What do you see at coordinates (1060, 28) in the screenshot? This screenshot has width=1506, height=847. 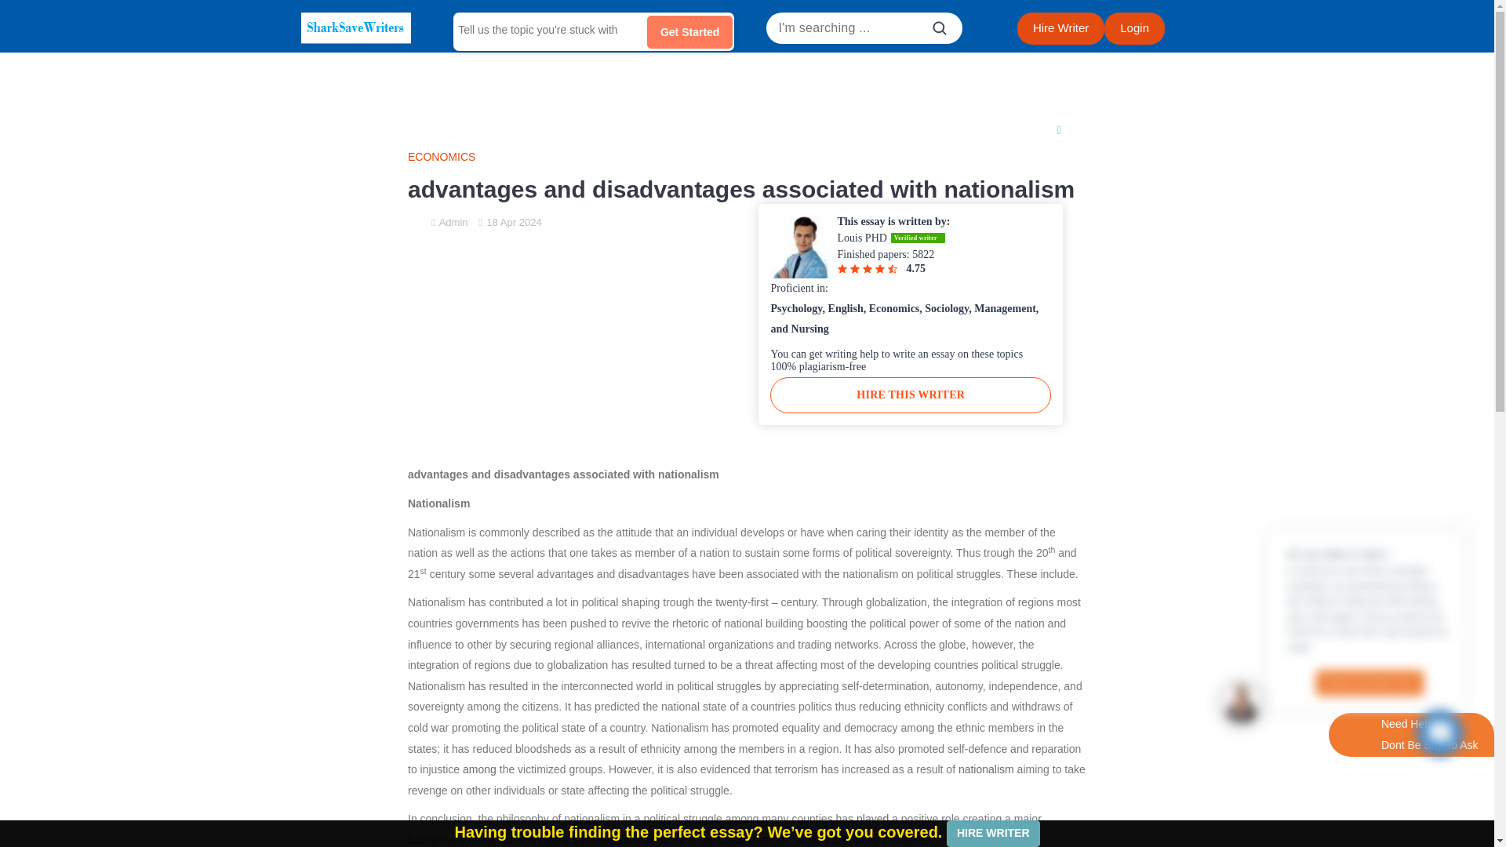 I see `Hire Writer` at bounding box center [1060, 28].